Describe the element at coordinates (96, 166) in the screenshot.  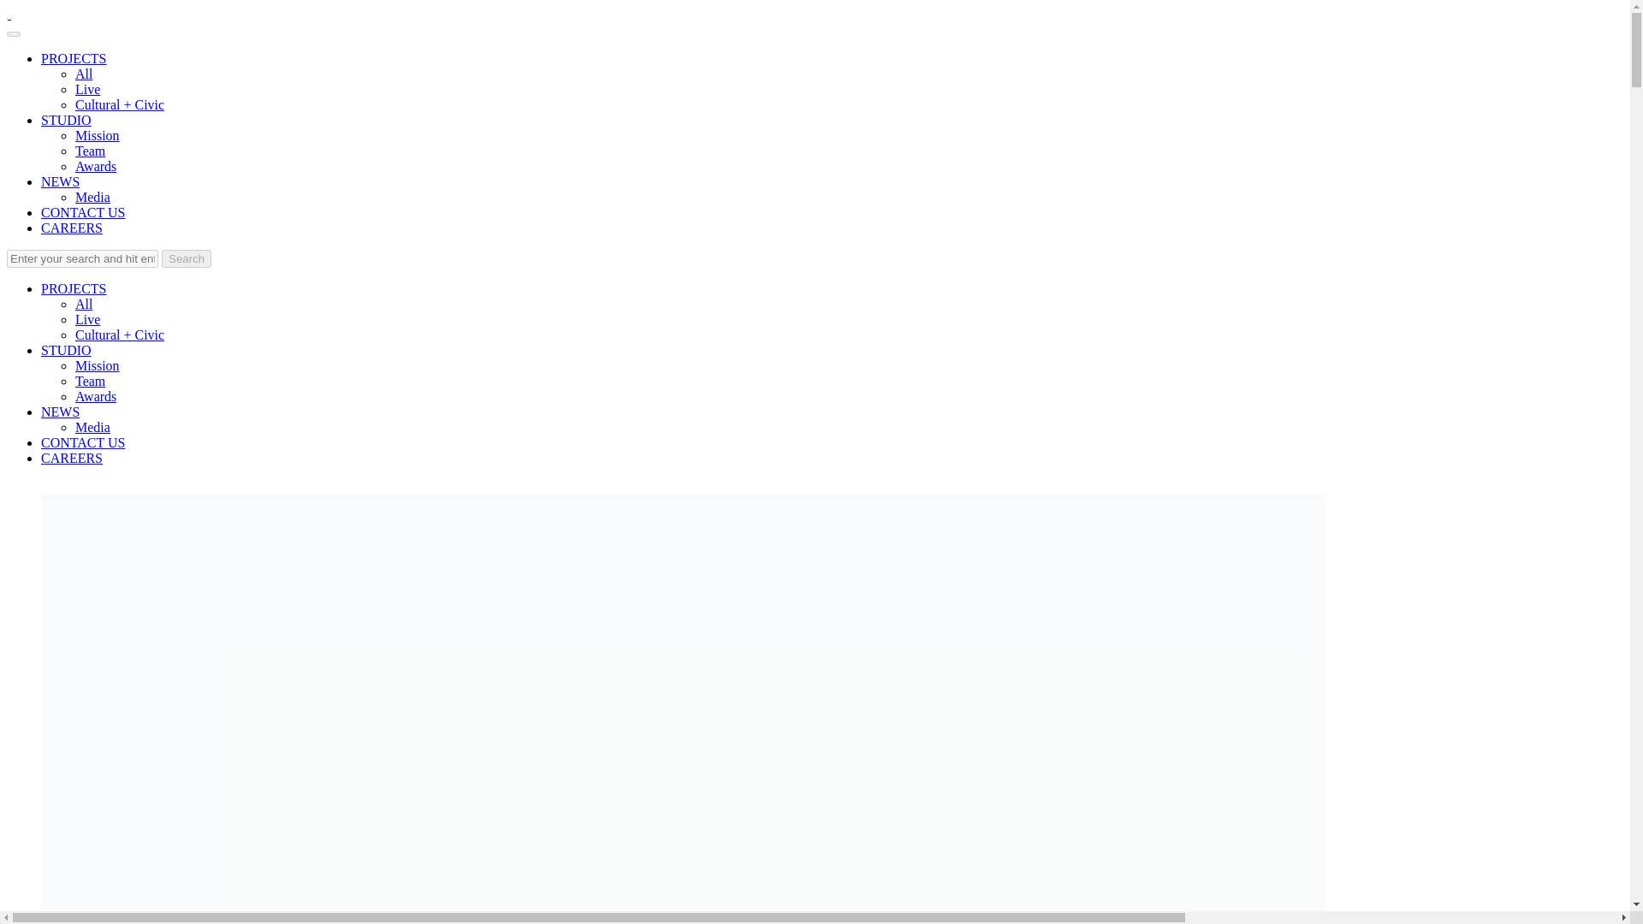
I see `Awards` at that location.